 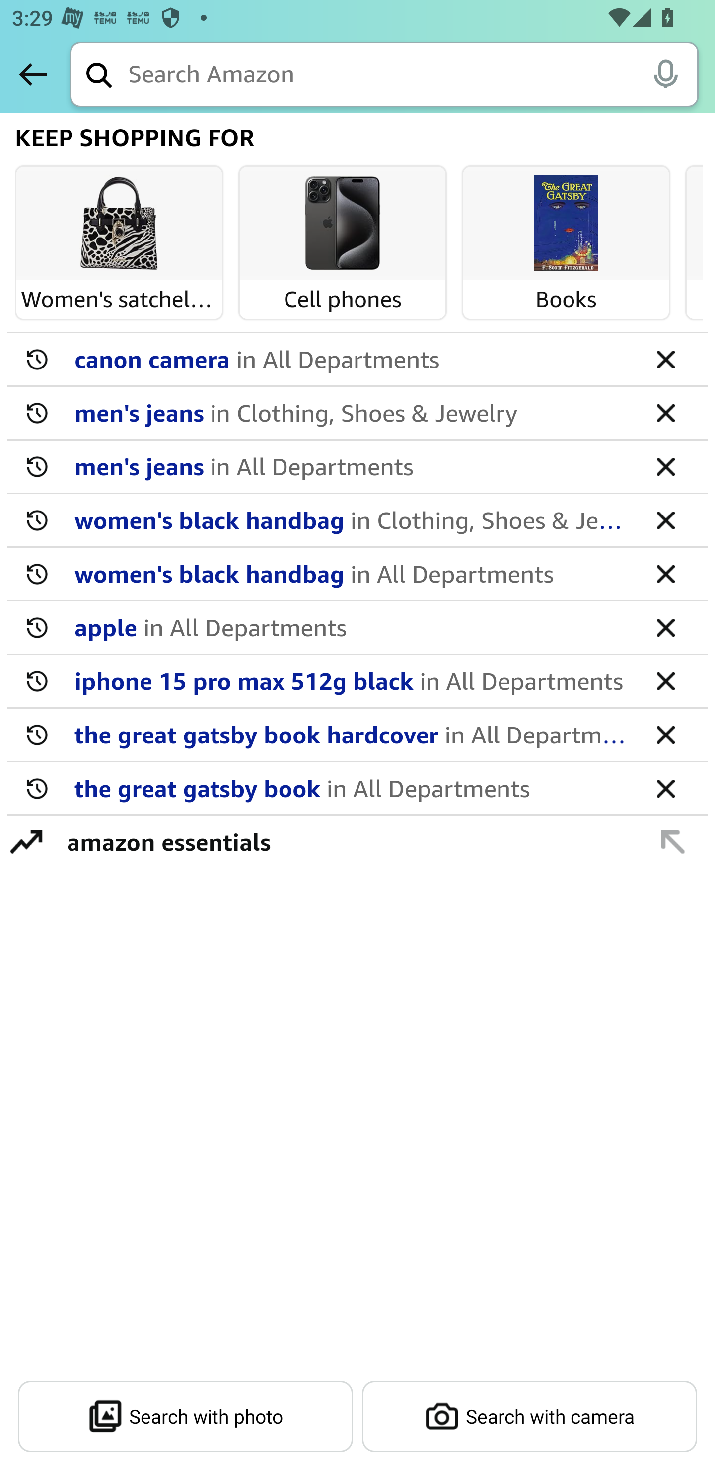 I want to click on delete, so click(x=665, y=466).